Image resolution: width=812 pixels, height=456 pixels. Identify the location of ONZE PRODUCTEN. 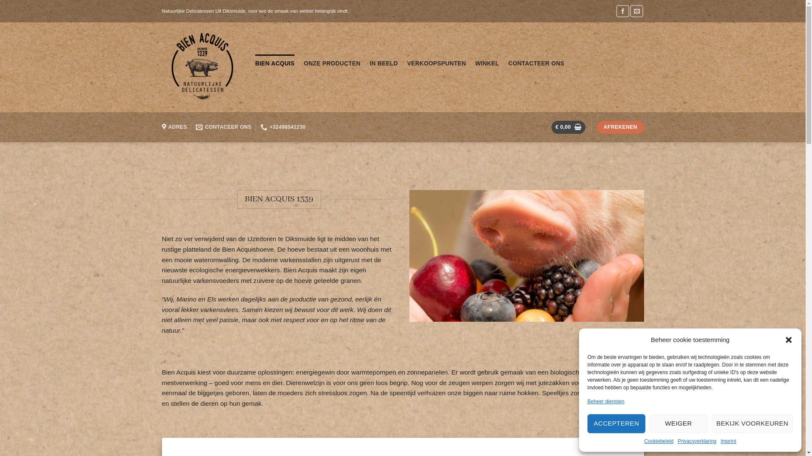
(332, 63).